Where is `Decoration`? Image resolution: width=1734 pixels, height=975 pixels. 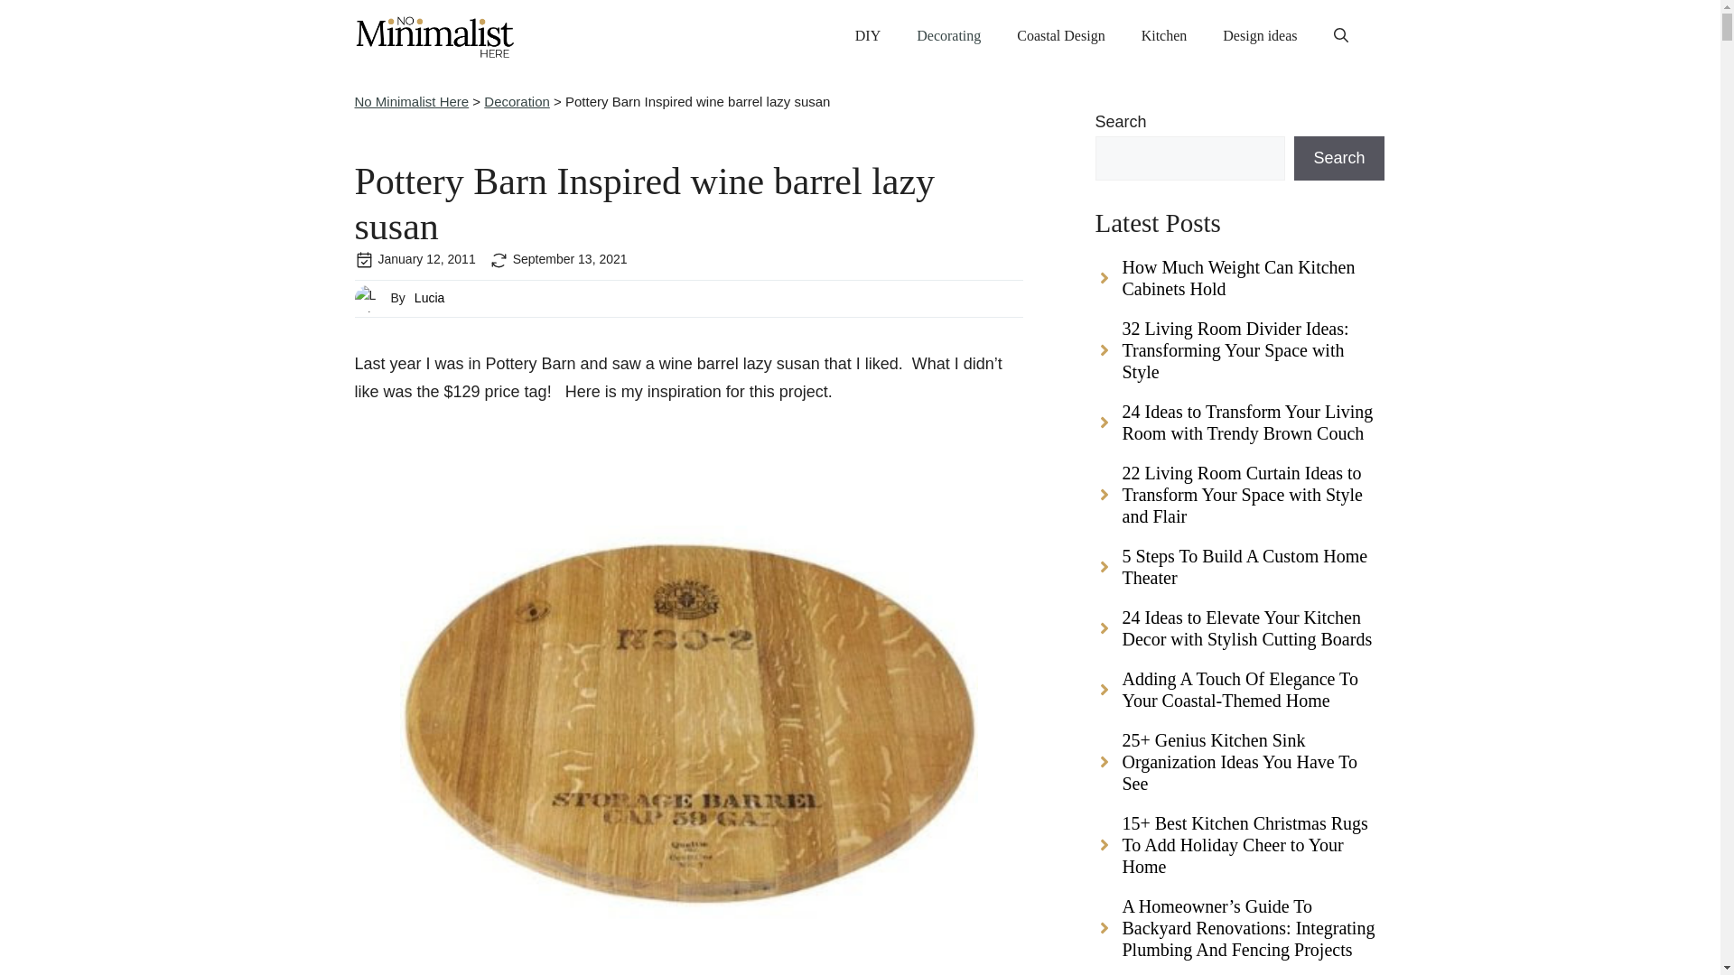 Decoration is located at coordinates (517, 101).